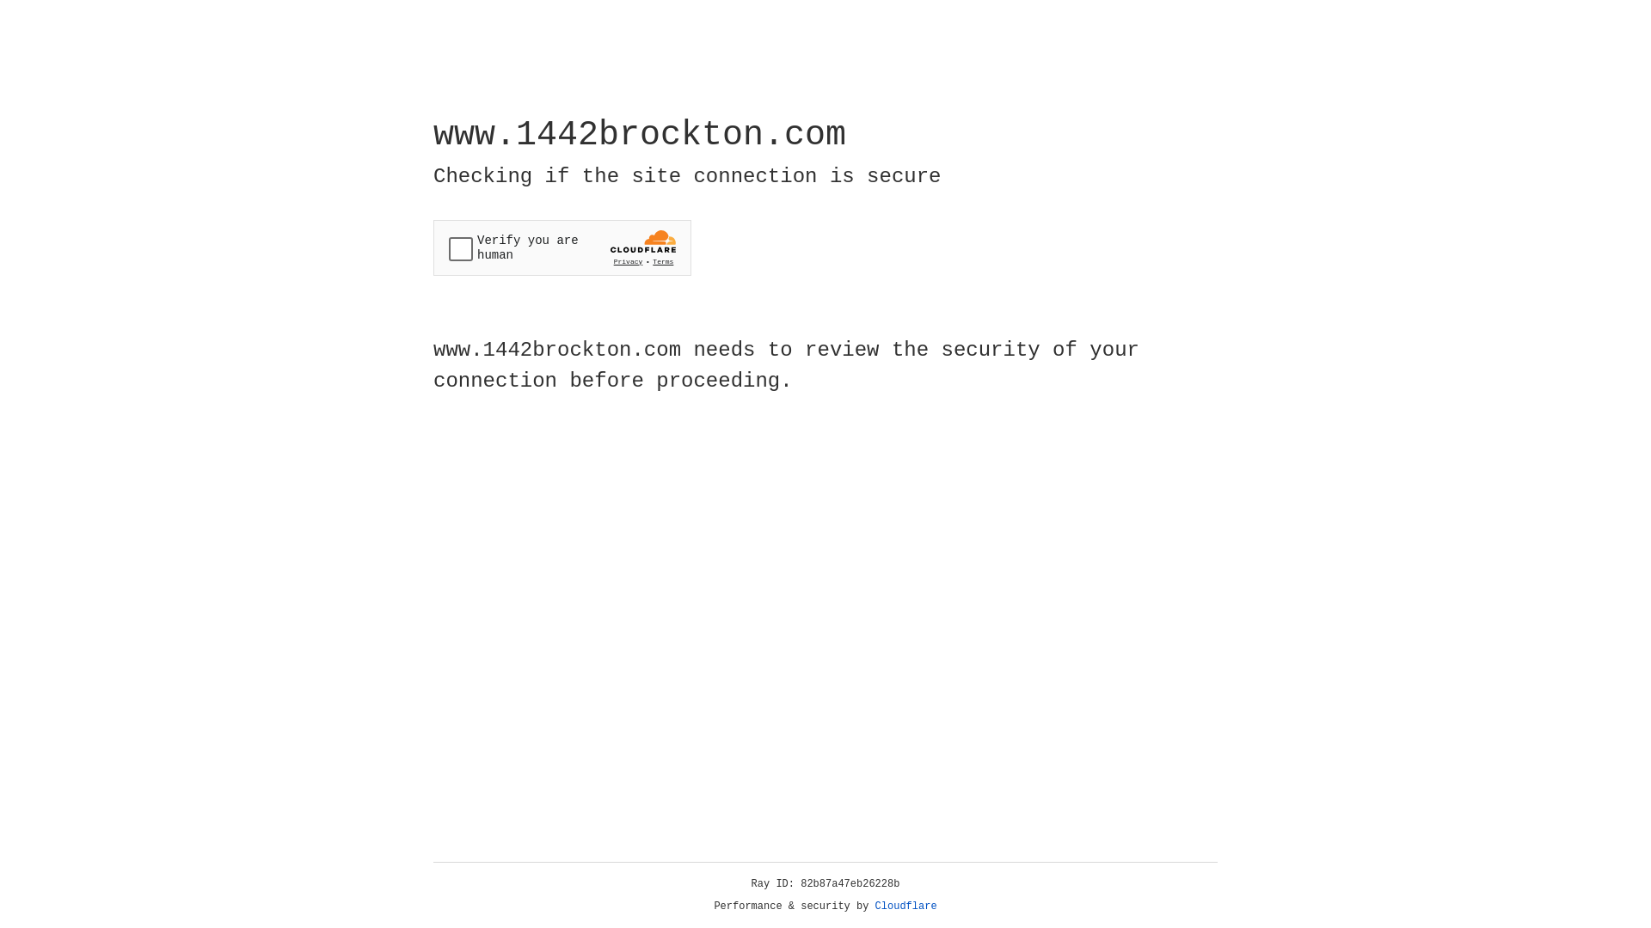 The width and height of the screenshot is (1651, 928). Describe the element at coordinates (906, 907) in the screenshot. I see `Cloudflare` at that location.